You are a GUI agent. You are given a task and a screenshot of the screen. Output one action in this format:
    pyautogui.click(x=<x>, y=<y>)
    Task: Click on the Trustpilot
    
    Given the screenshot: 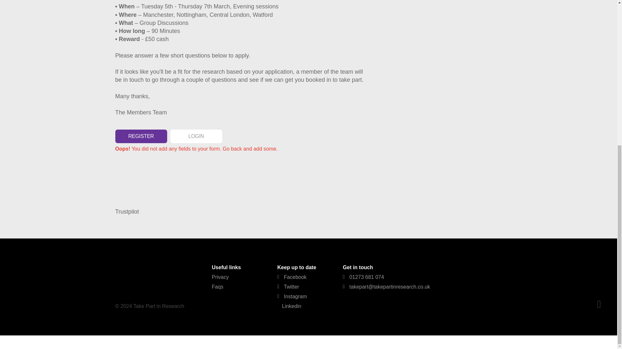 What is the action you would take?
    pyautogui.click(x=127, y=211)
    